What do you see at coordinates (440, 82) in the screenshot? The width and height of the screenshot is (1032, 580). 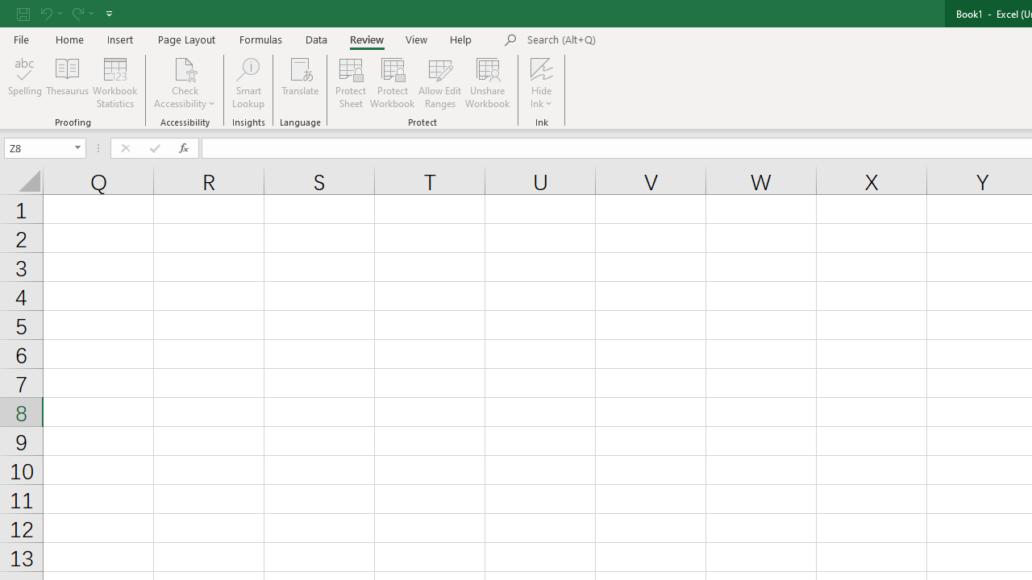 I see `Allow Edit Ranges` at bounding box center [440, 82].